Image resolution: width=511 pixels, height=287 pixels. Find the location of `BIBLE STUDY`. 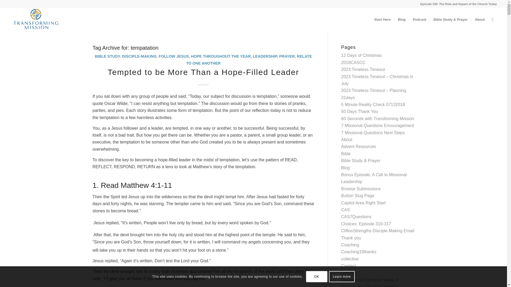

BIBLE STUDY is located at coordinates (107, 56).